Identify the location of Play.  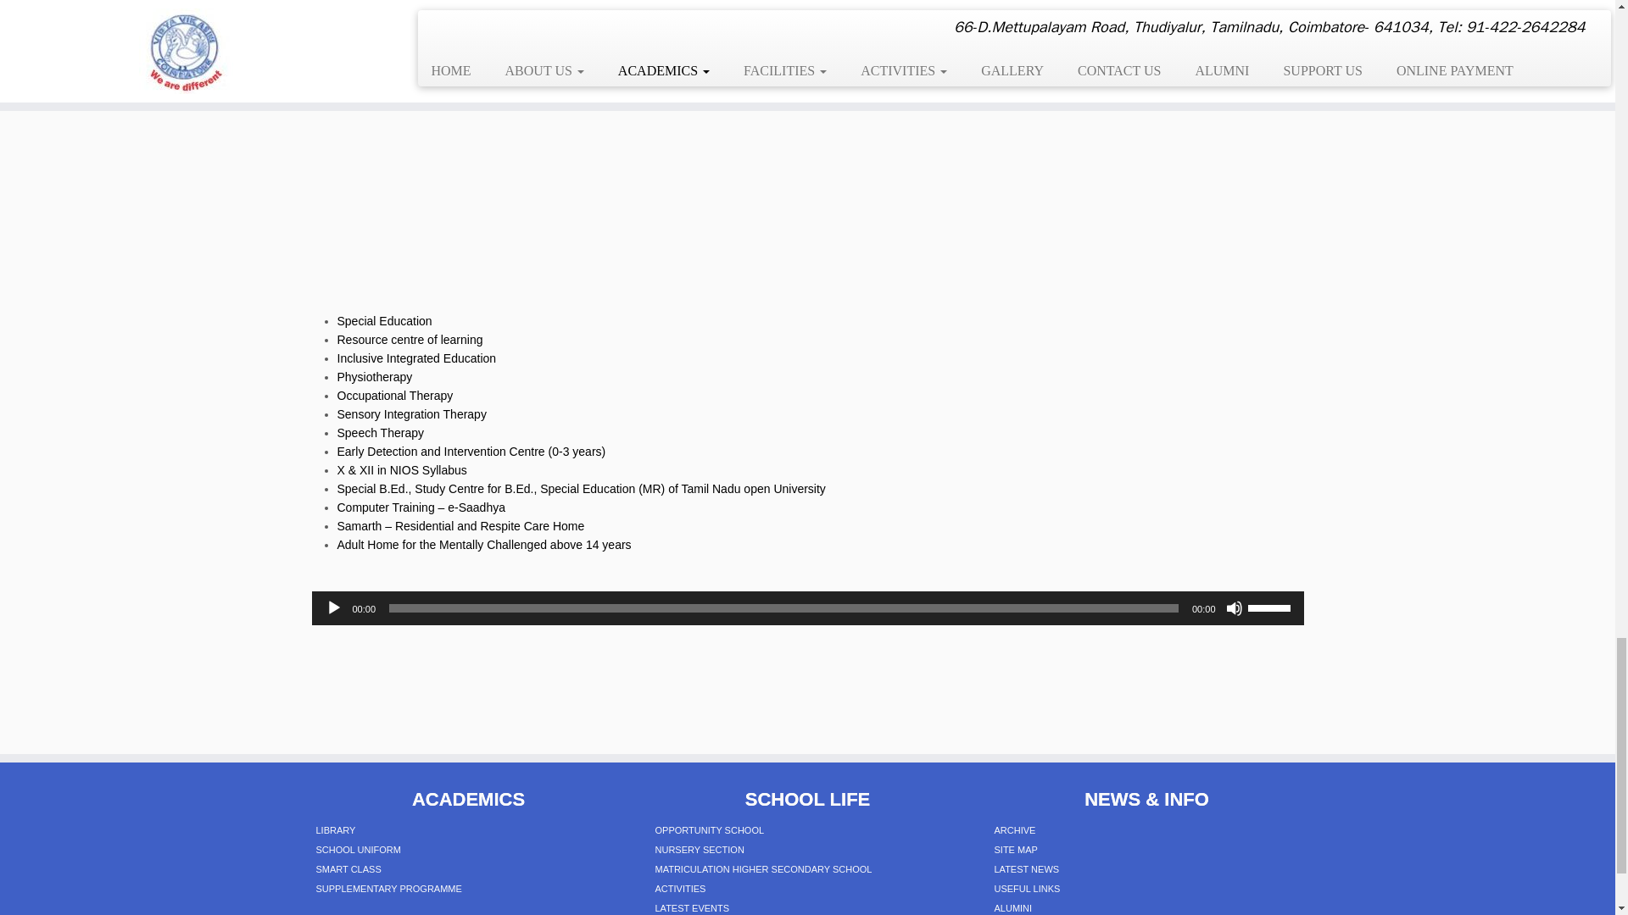
(334, 608).